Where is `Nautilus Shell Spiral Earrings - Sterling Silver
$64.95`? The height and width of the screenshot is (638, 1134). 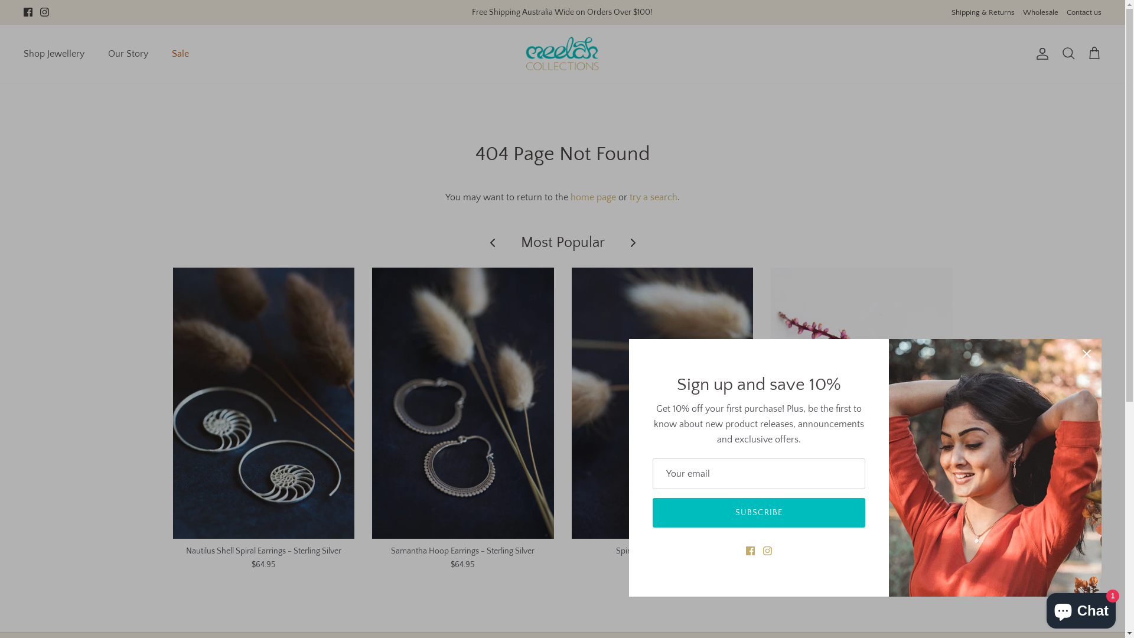 Nautilus Shell Spiral Earrings - Sterling Silver
$64.95 is located at coordinates (263, 558).